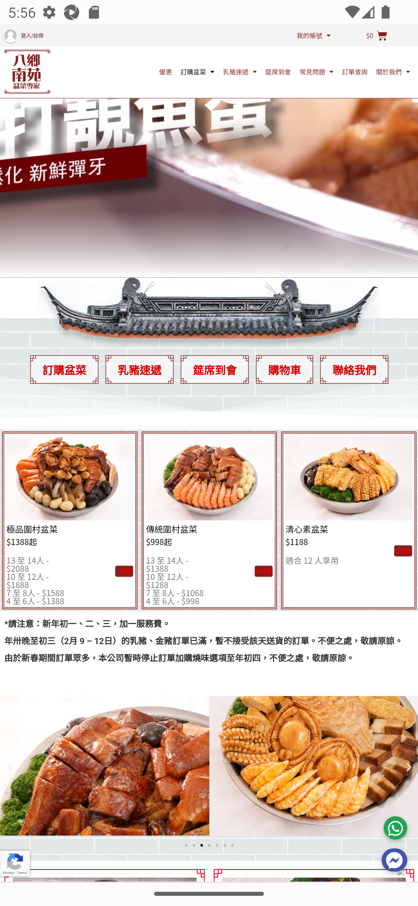 Image resolution: width=418 pixels, height=906 pixels. What do you see at coordinates (9, 768) in the screenshot?
I see `Previous slide` at bounding box center [9, 768].